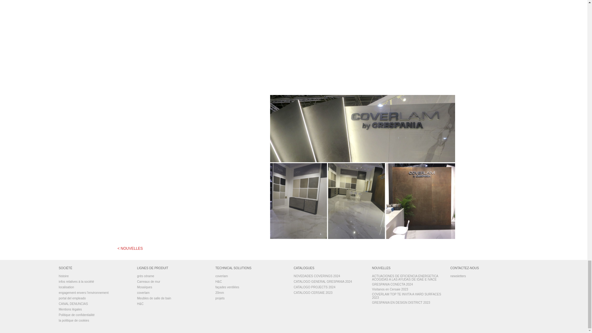 The height and width of the screenshot is (333, 592). I want to click on CANAL DENUNCIAS, so click(94, 304).